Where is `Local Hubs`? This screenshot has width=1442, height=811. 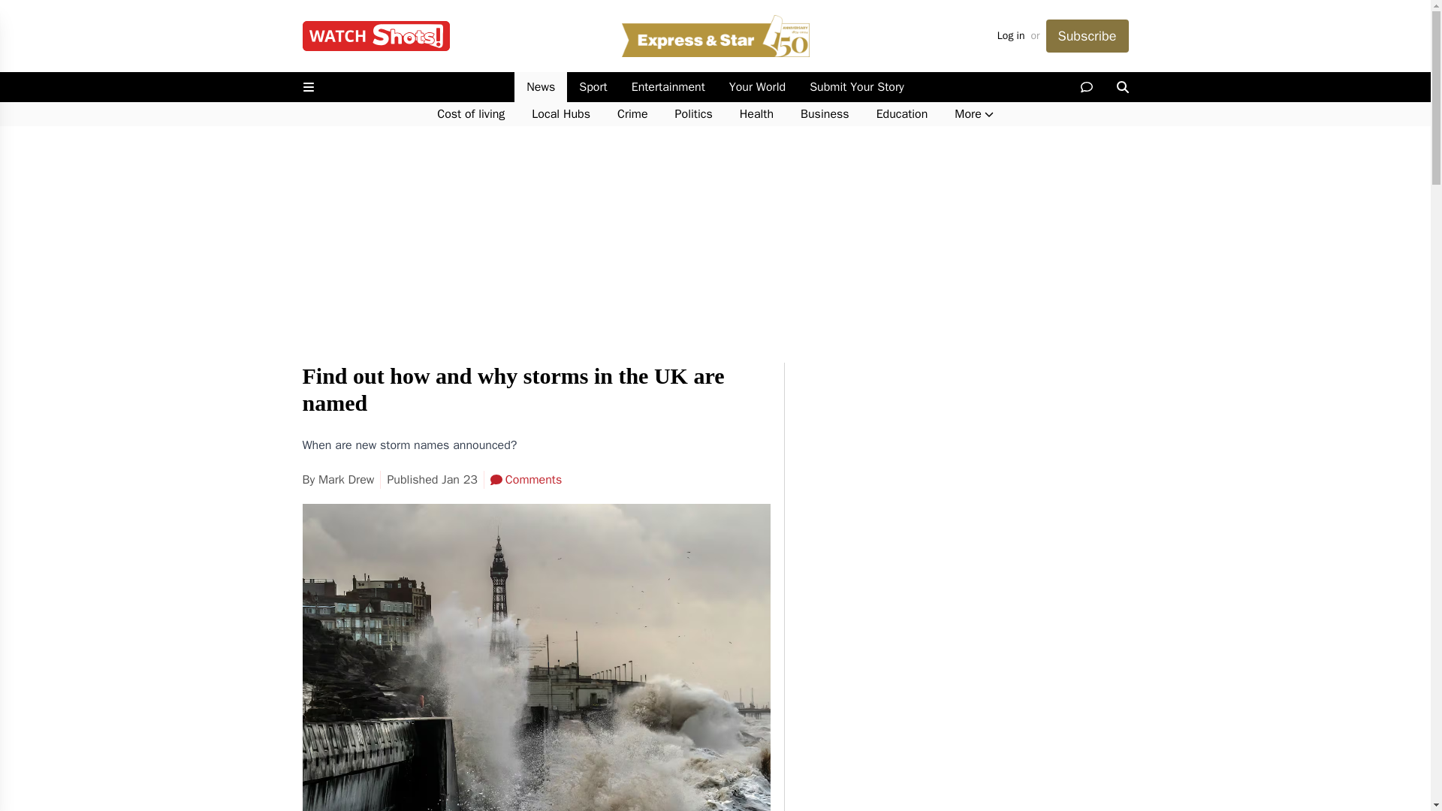
Local Hubs is located at coordinates (560, 114).